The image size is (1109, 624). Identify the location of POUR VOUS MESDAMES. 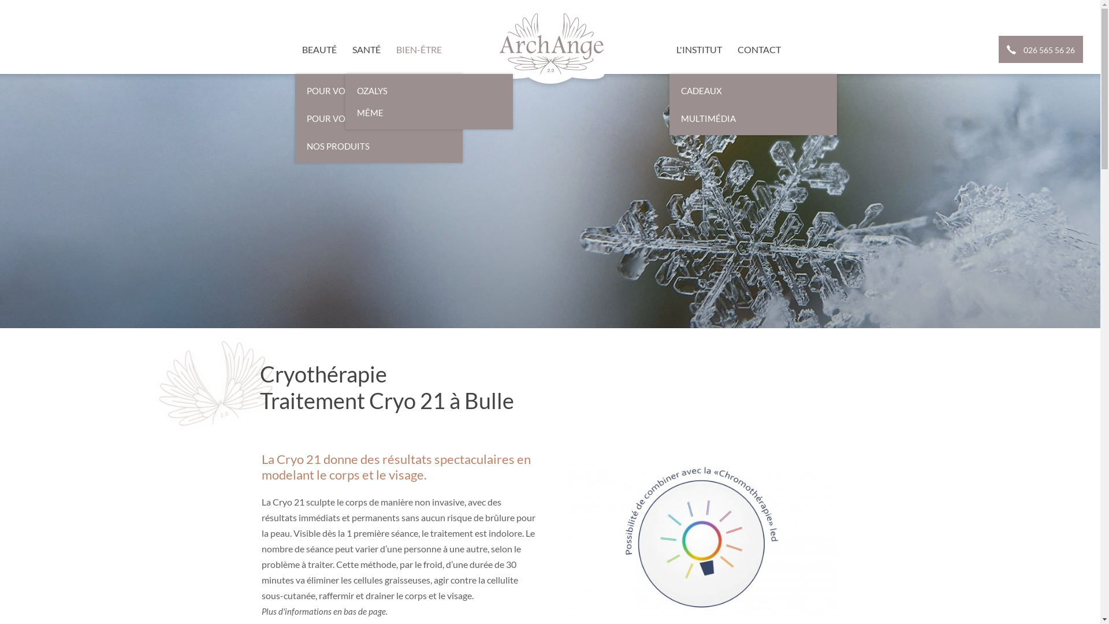
(378, 88).